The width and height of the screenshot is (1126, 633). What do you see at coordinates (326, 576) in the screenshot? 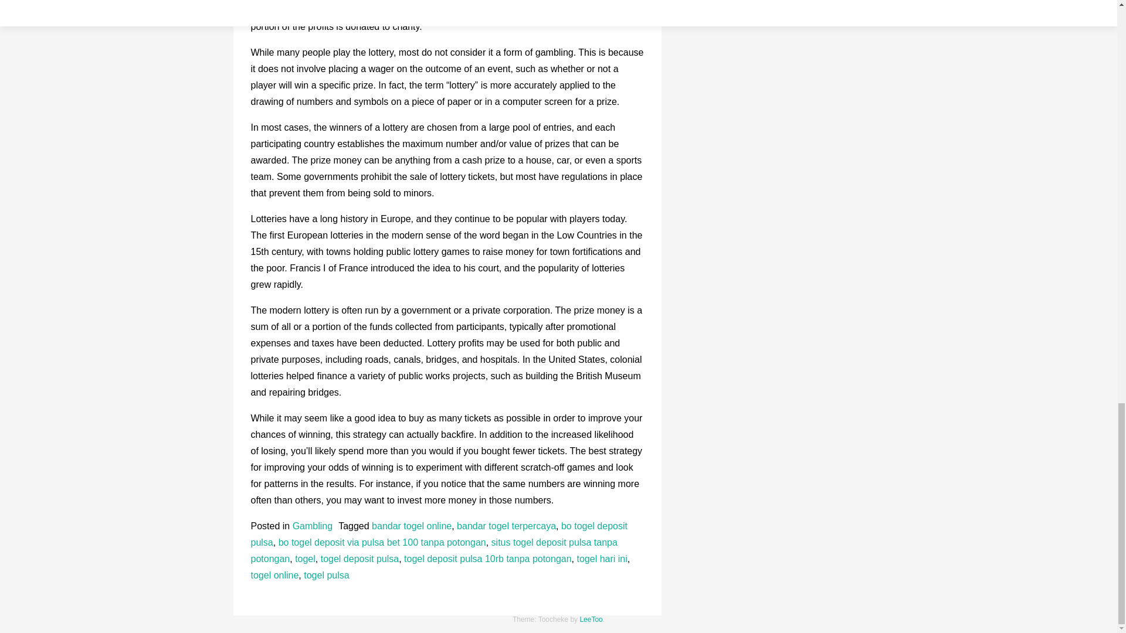
I see `togel pulsa` at bounding box center [326, 576].